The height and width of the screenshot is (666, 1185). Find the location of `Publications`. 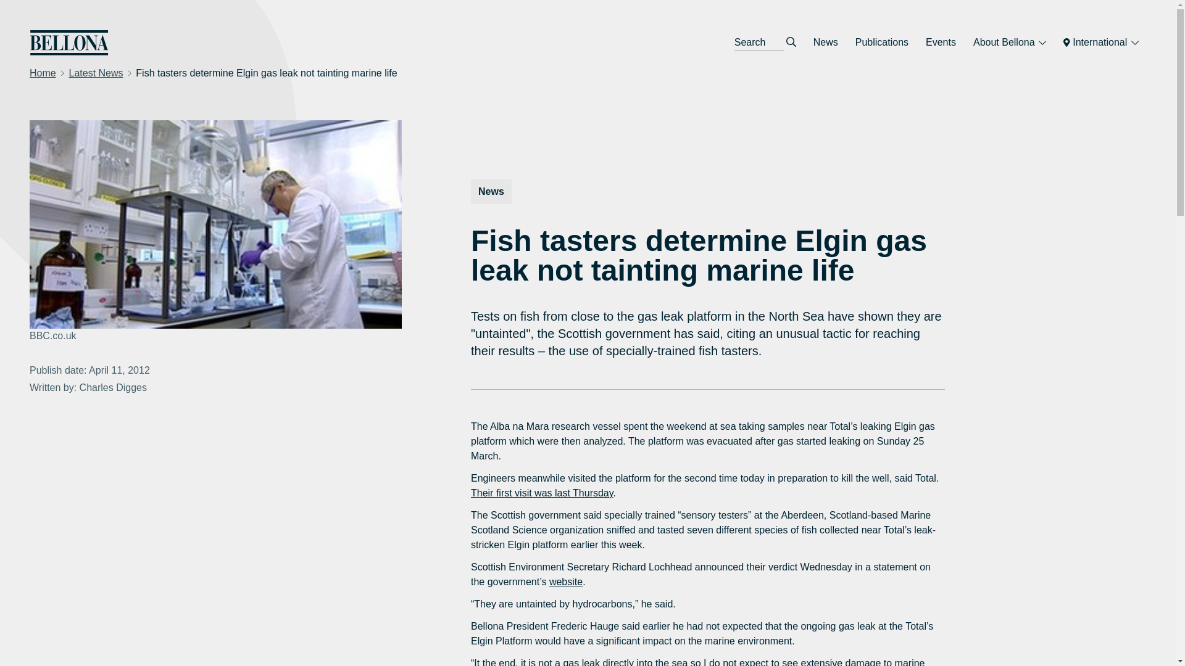

Publications is located at coordinates (882, 42).